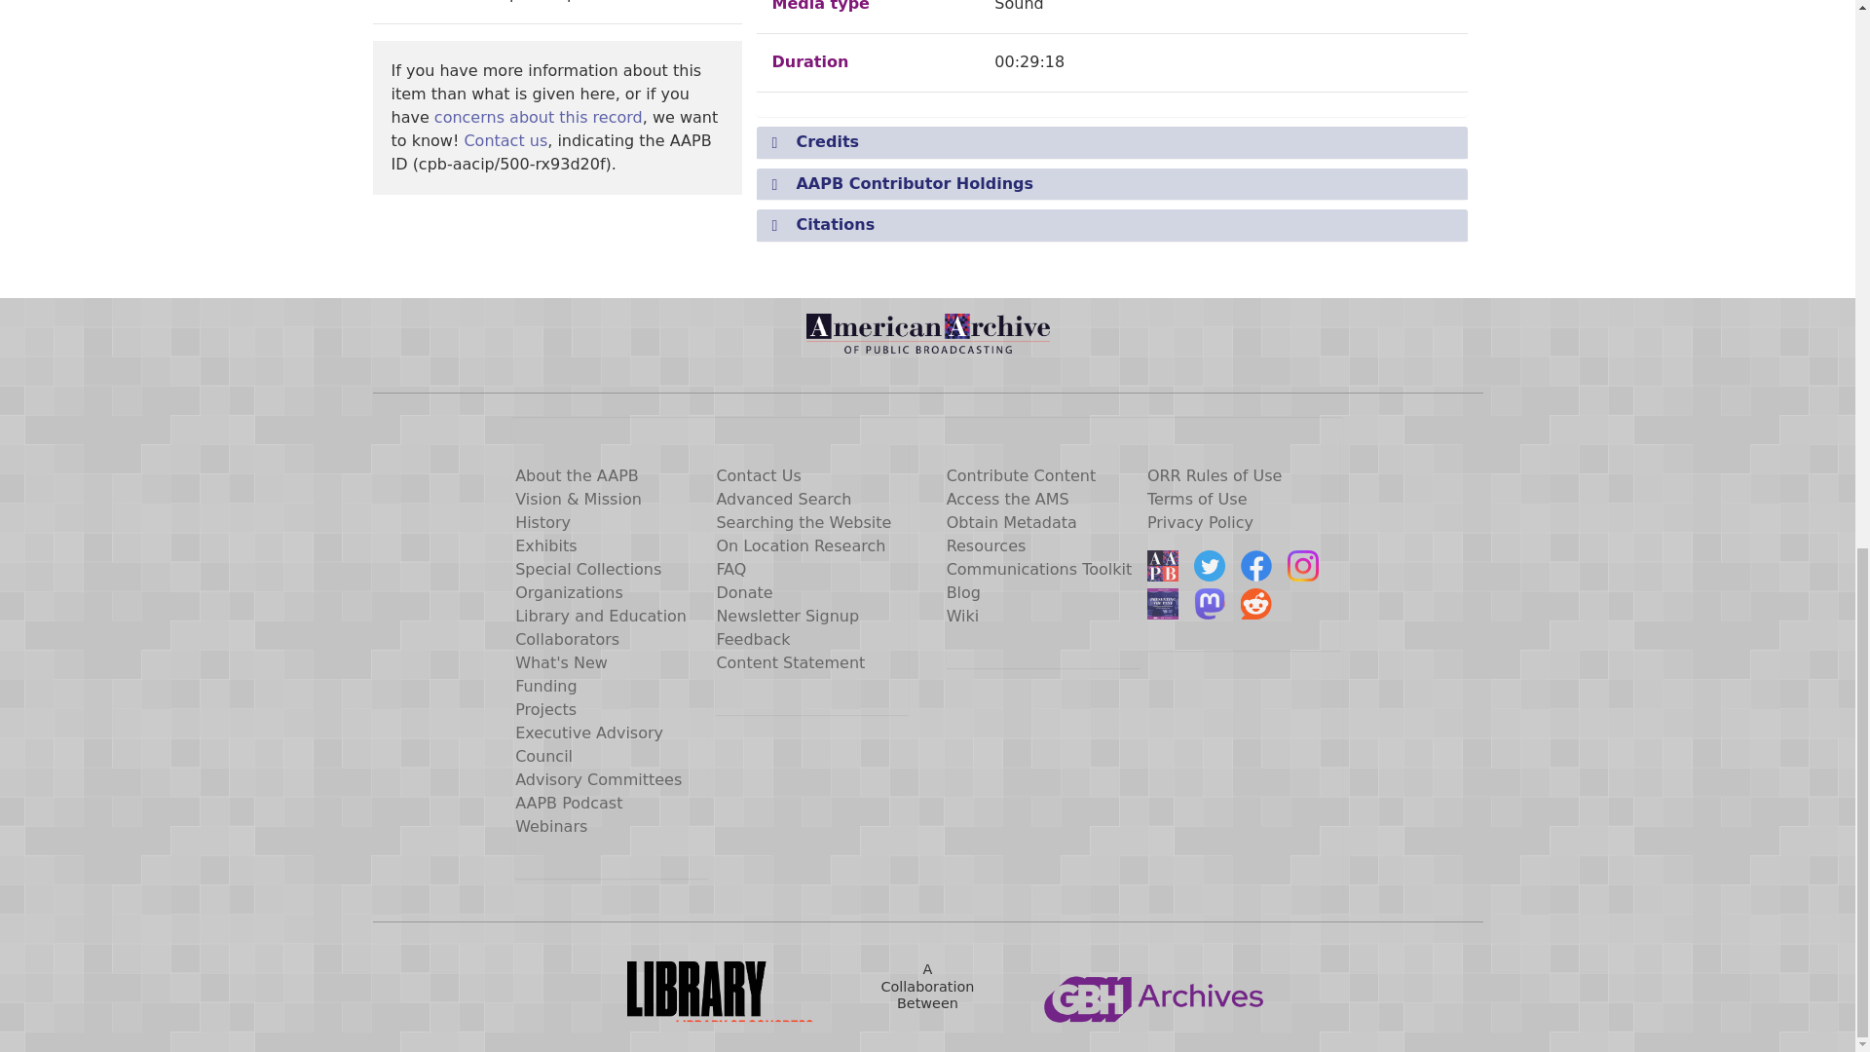 The height and width of the screenshot is (1052, 1870). Describe the element at coordinates (1303, 565) in the screenshot. I see `Follow us on Instagram` at that location.